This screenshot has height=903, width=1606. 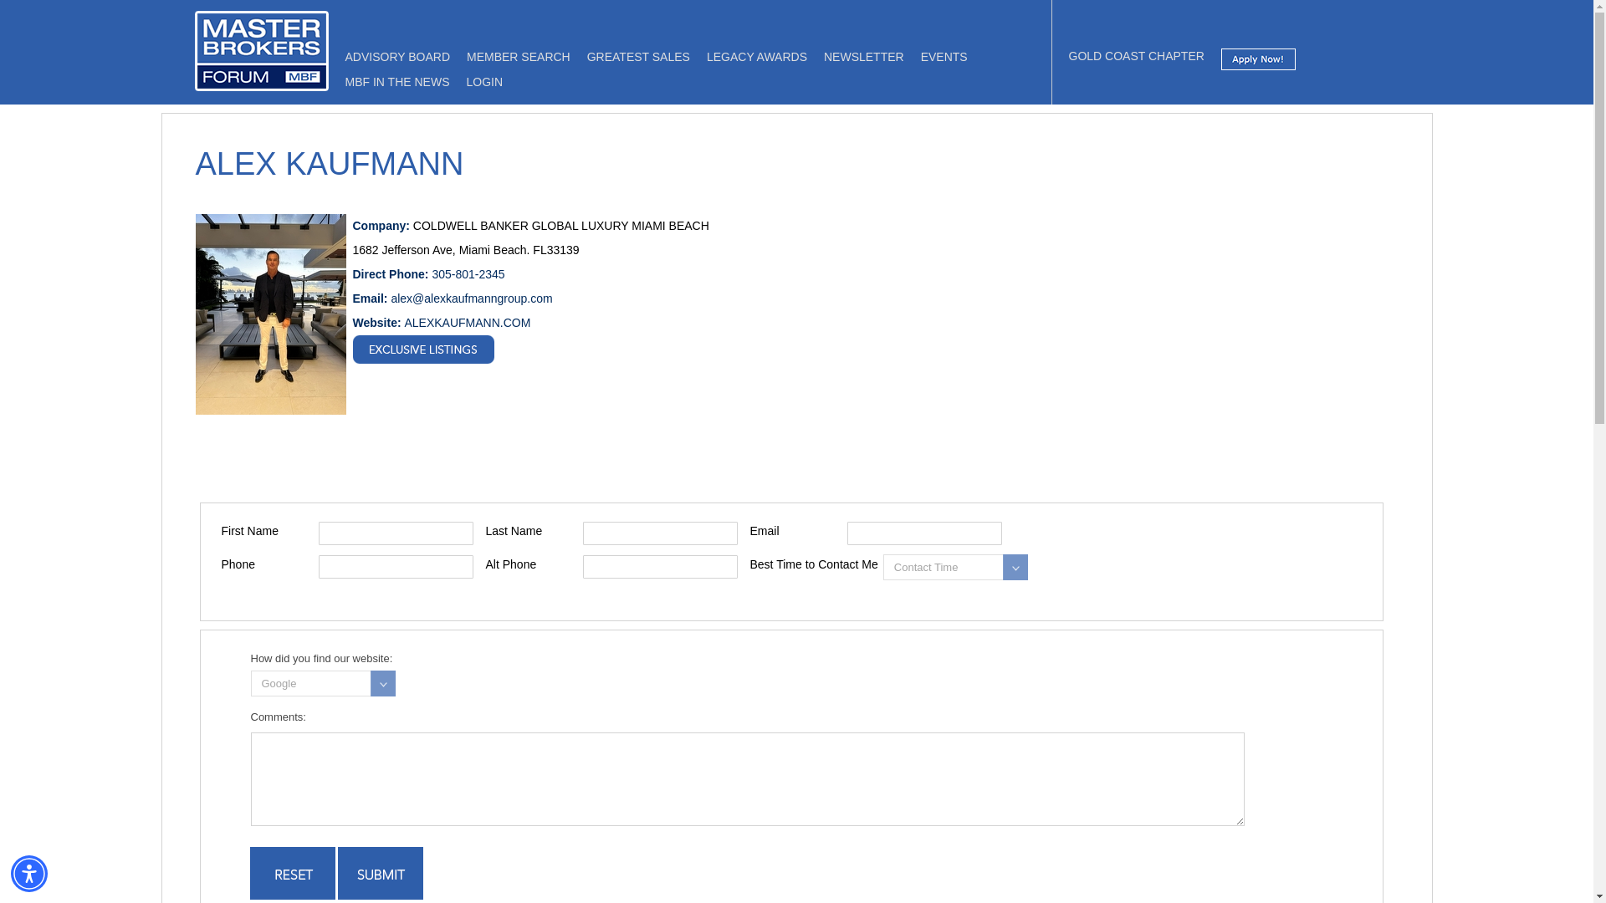 What do you see at coordinates (468, 273) in the screenshot?
I see `305-801-2345` at bounding box center [468, 273].